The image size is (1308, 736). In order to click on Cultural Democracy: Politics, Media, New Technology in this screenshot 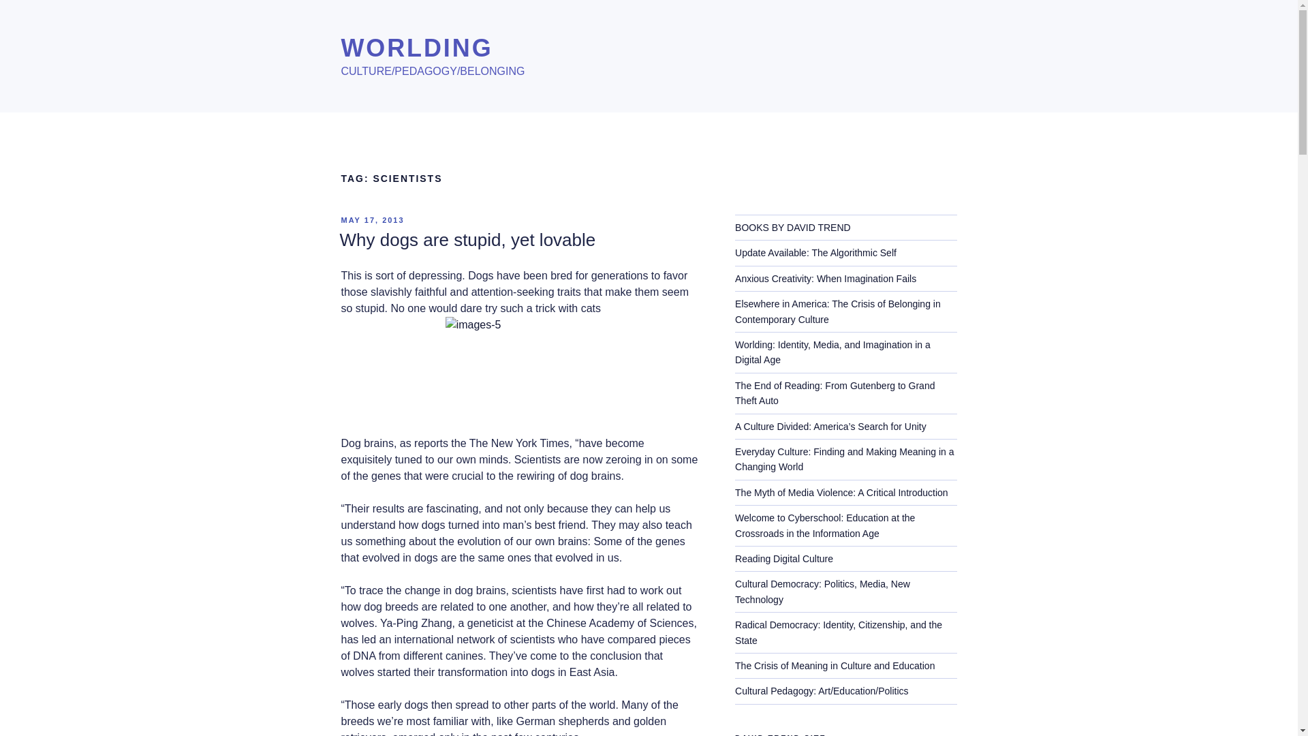, I will do `click(823, 591)`.